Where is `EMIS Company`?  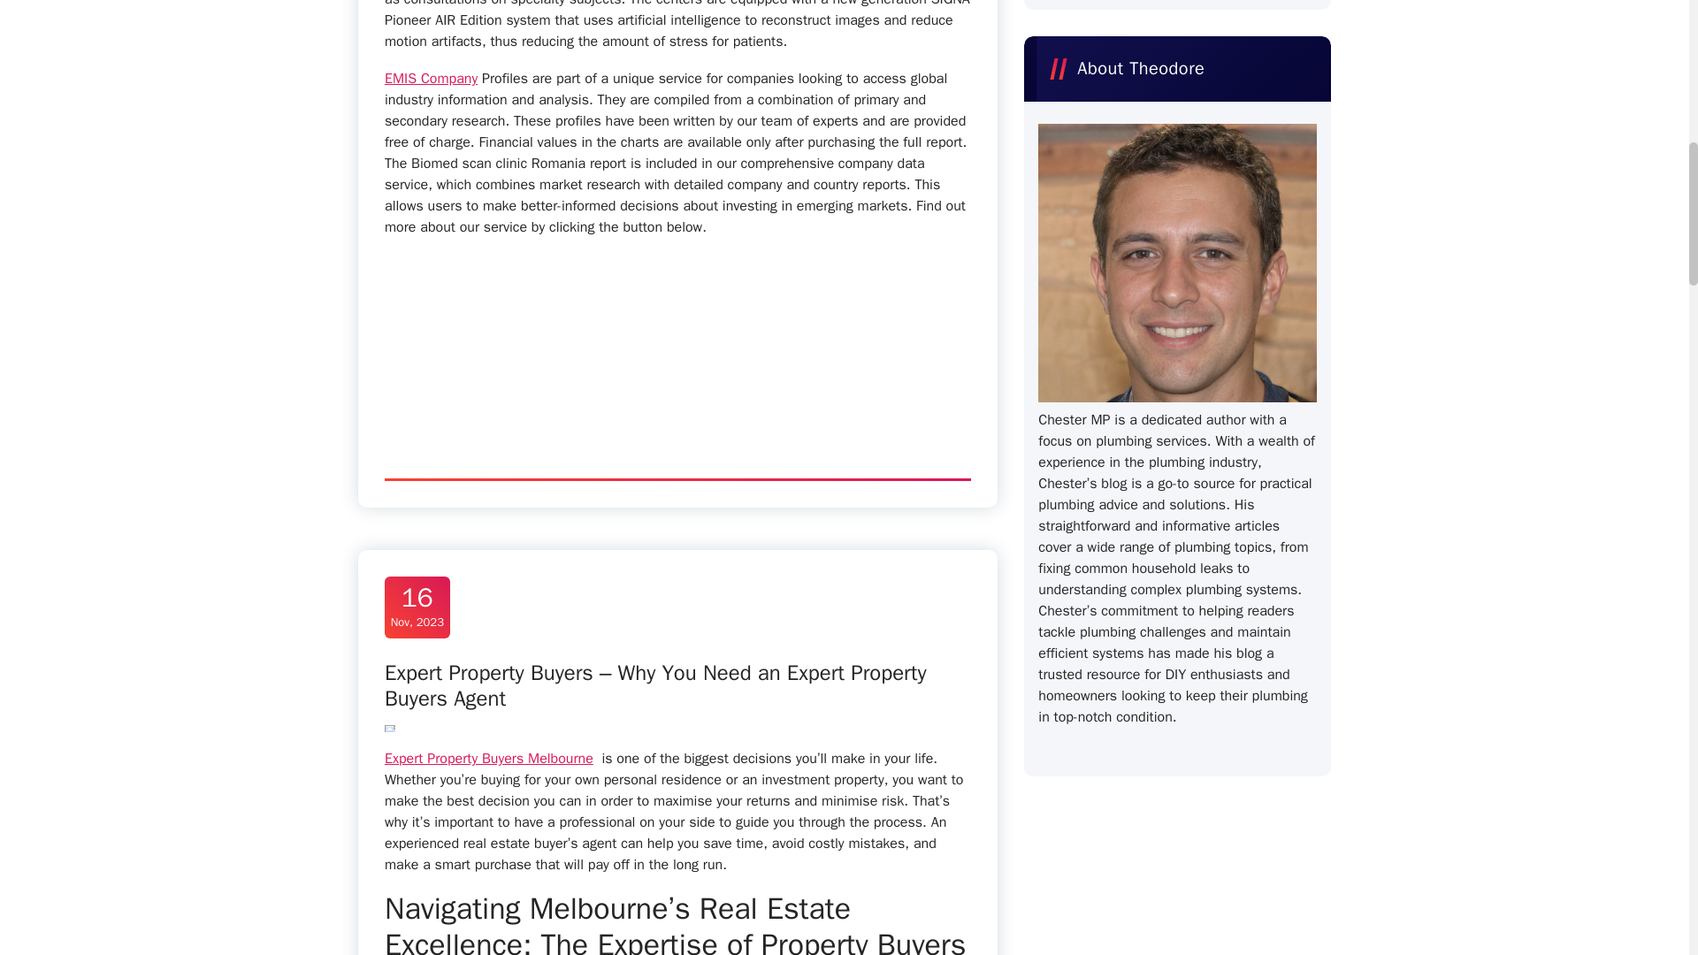 EMIS Company is located at coordinates (431, 78).